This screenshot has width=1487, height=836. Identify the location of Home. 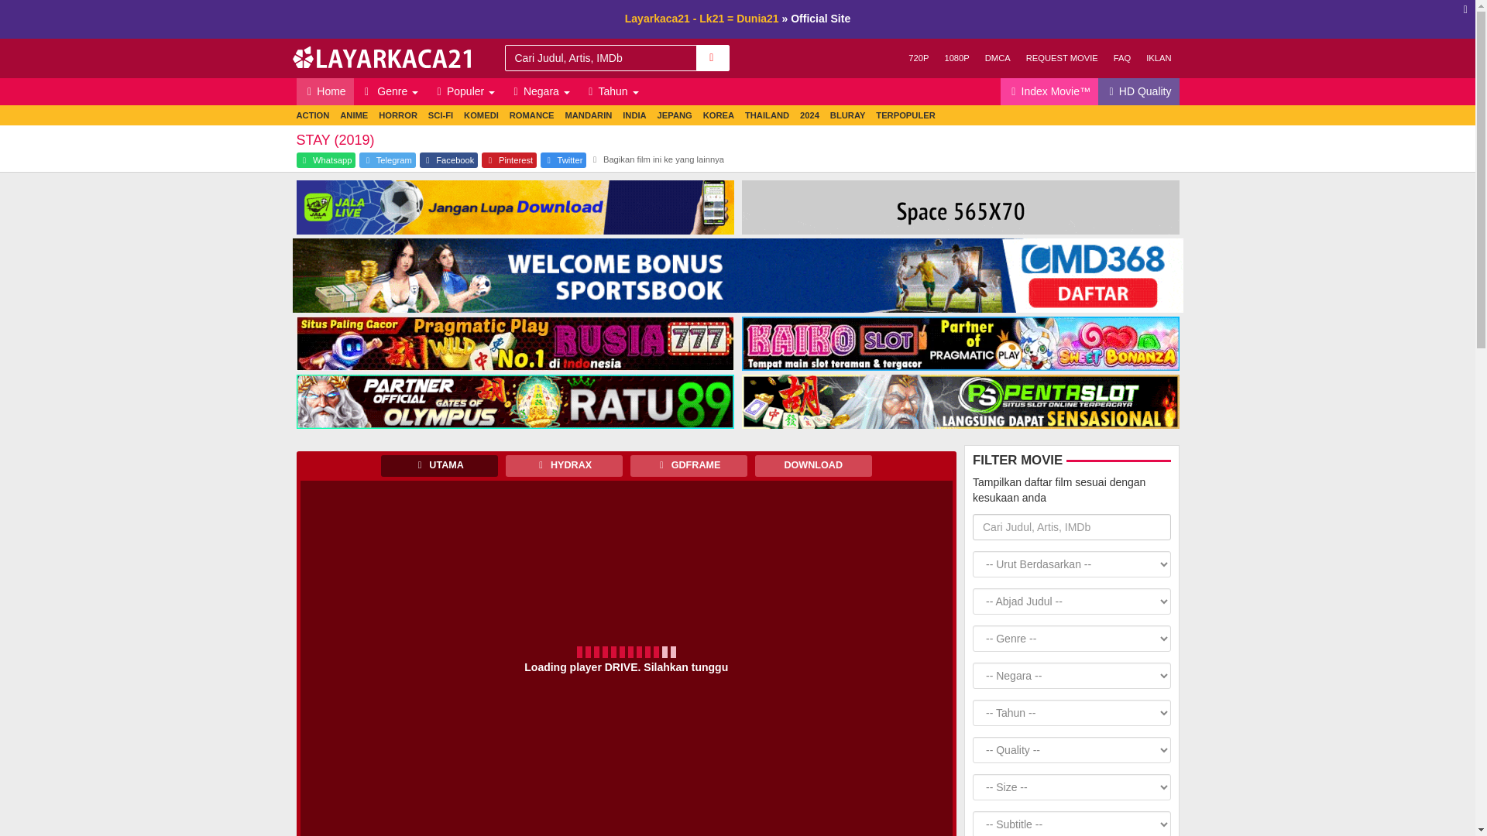
(325, 91).